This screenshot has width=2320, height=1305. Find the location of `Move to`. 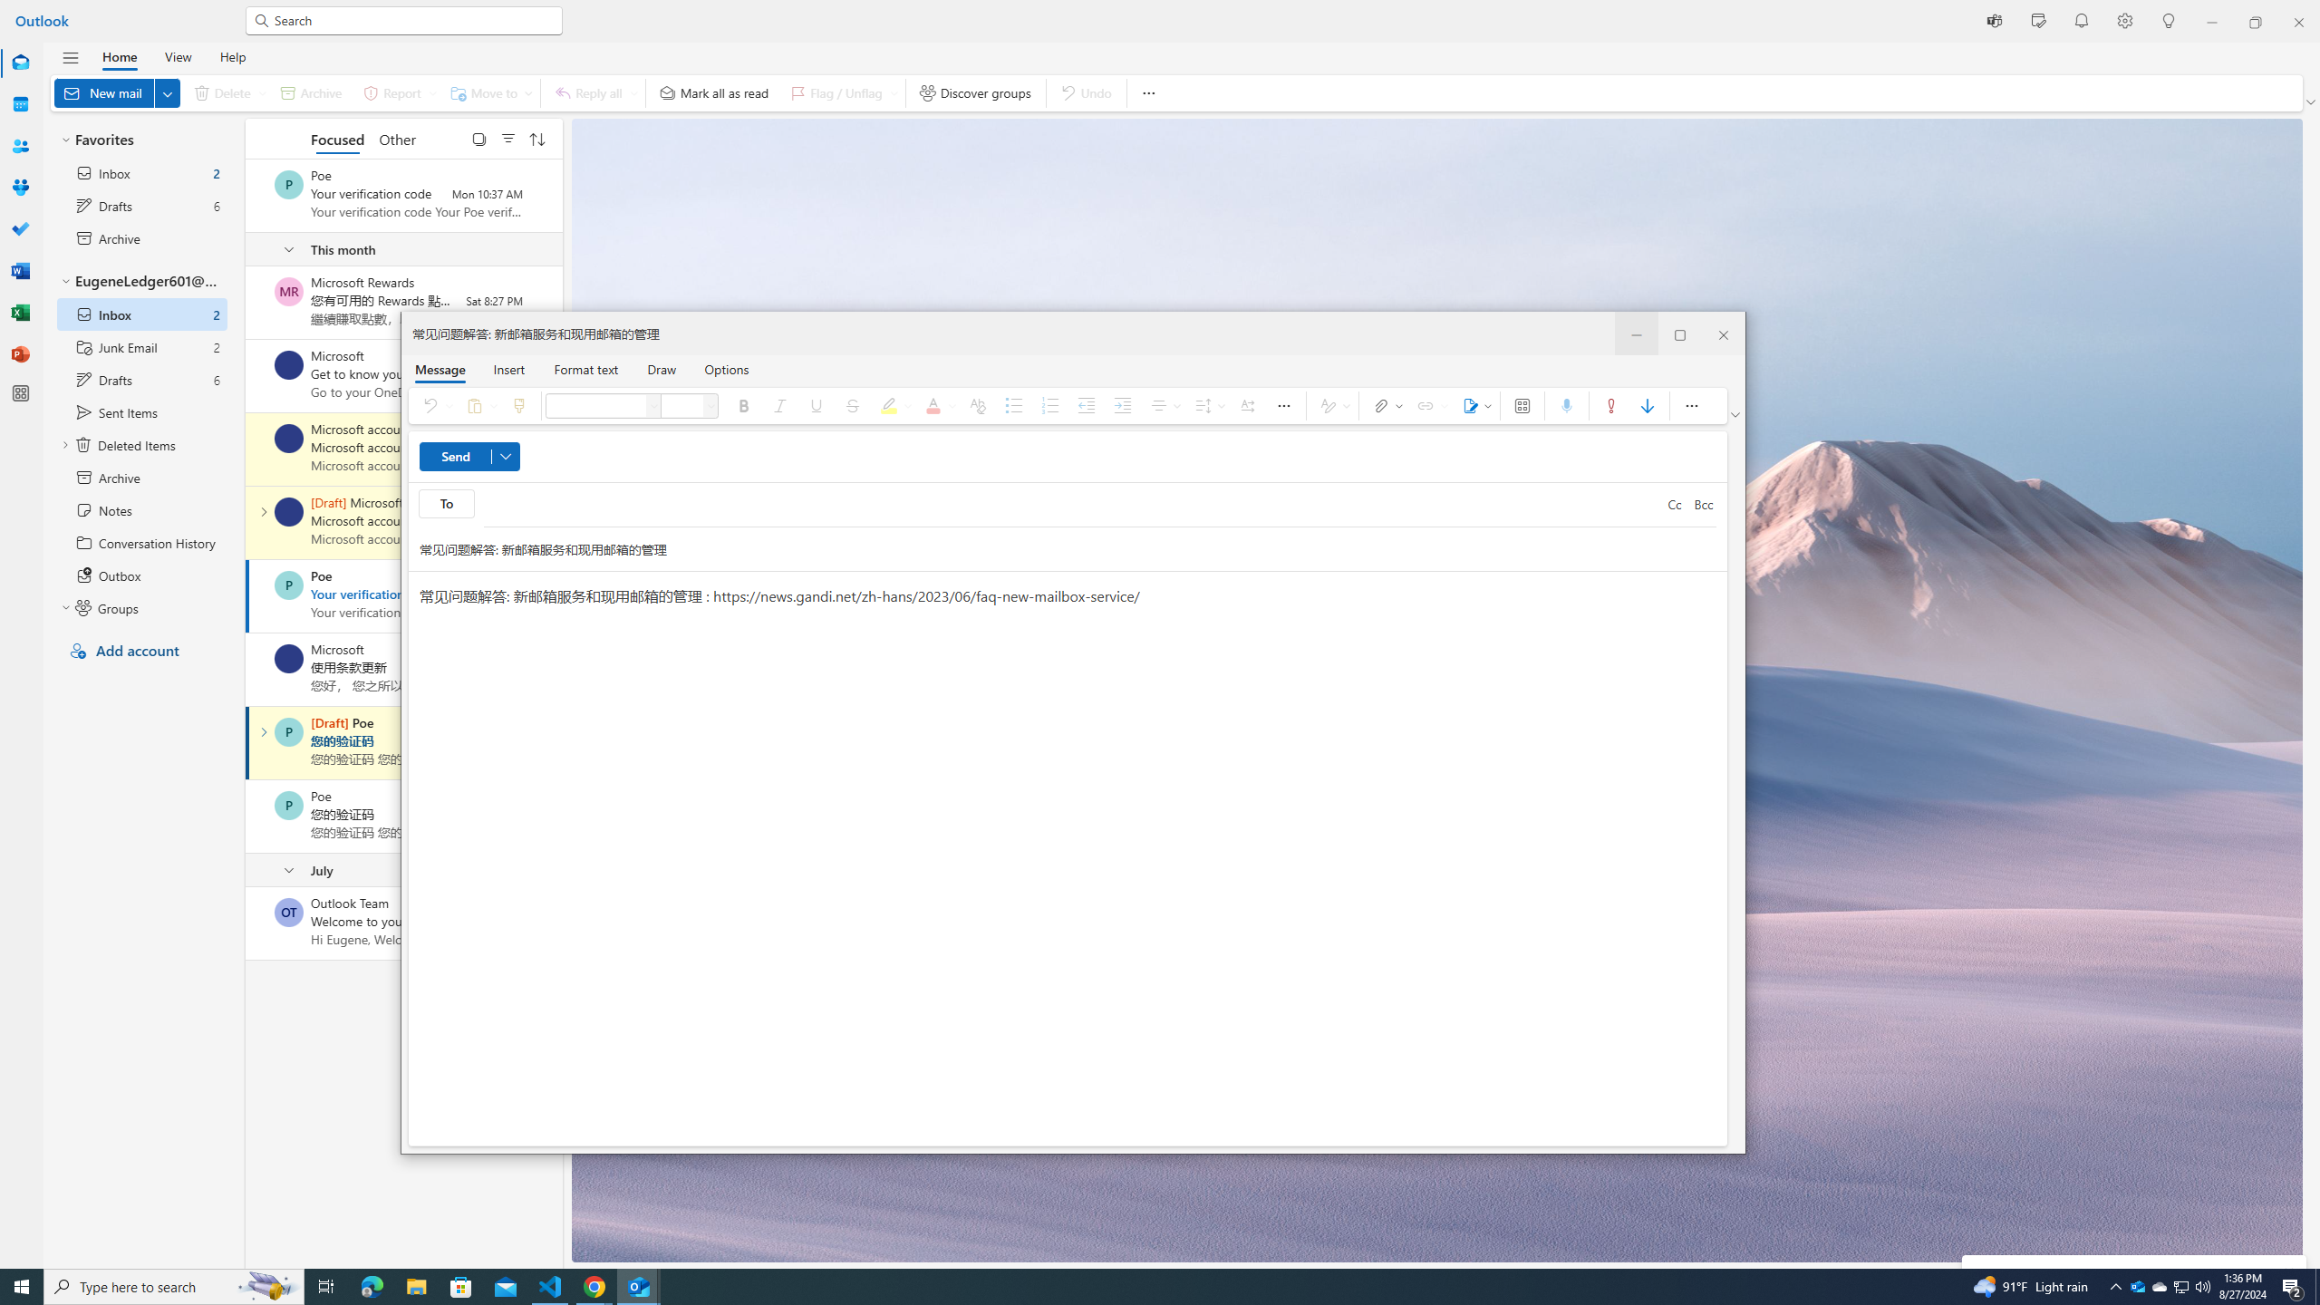

Move to is located at coordinates (488, 92).